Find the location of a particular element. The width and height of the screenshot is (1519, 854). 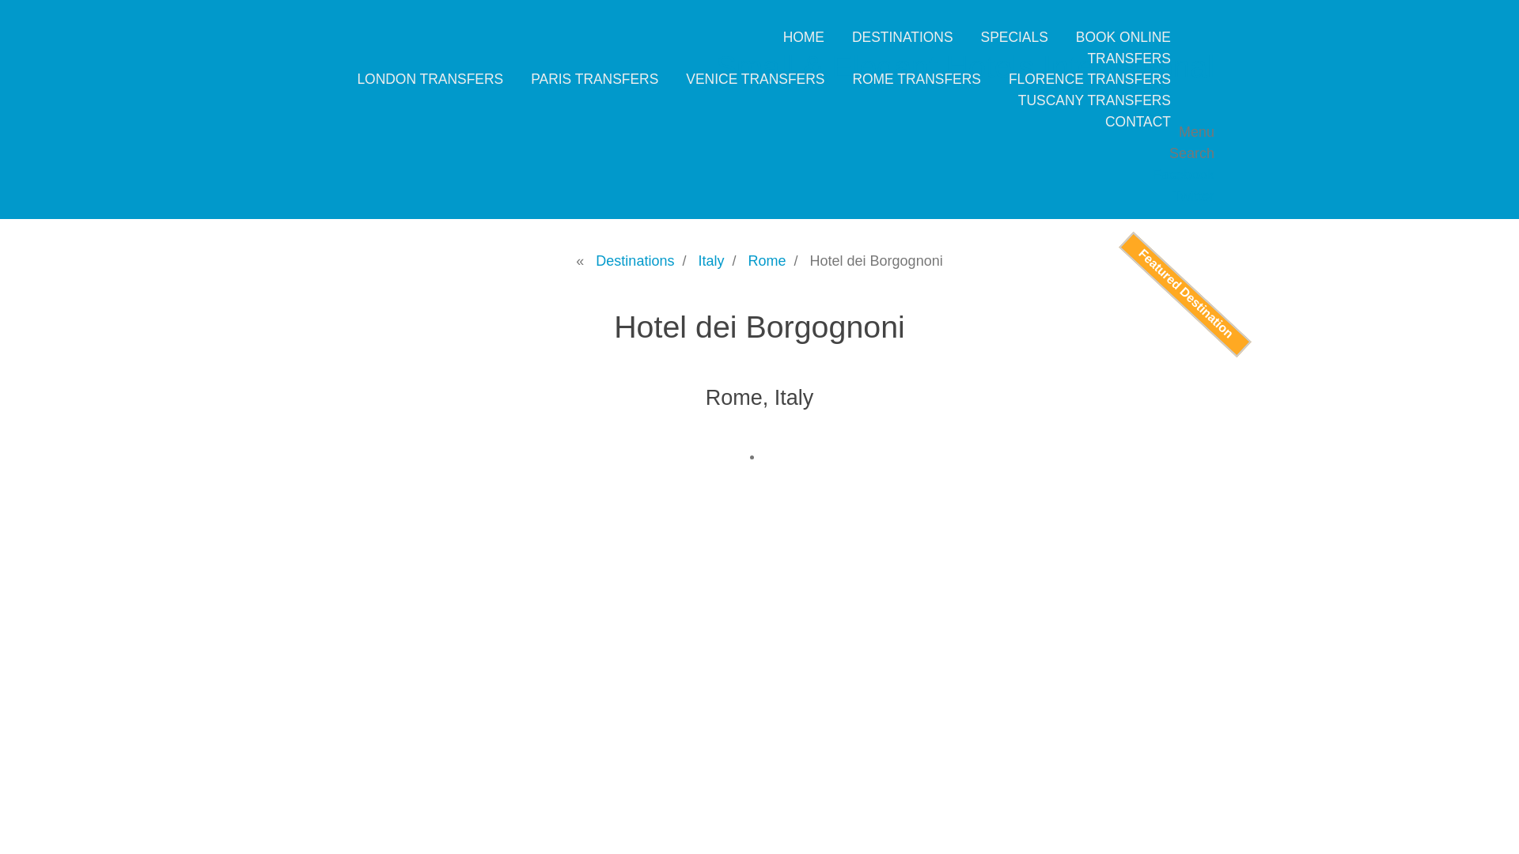

Follow us on Twitter is located at coordinates (1193, 196).